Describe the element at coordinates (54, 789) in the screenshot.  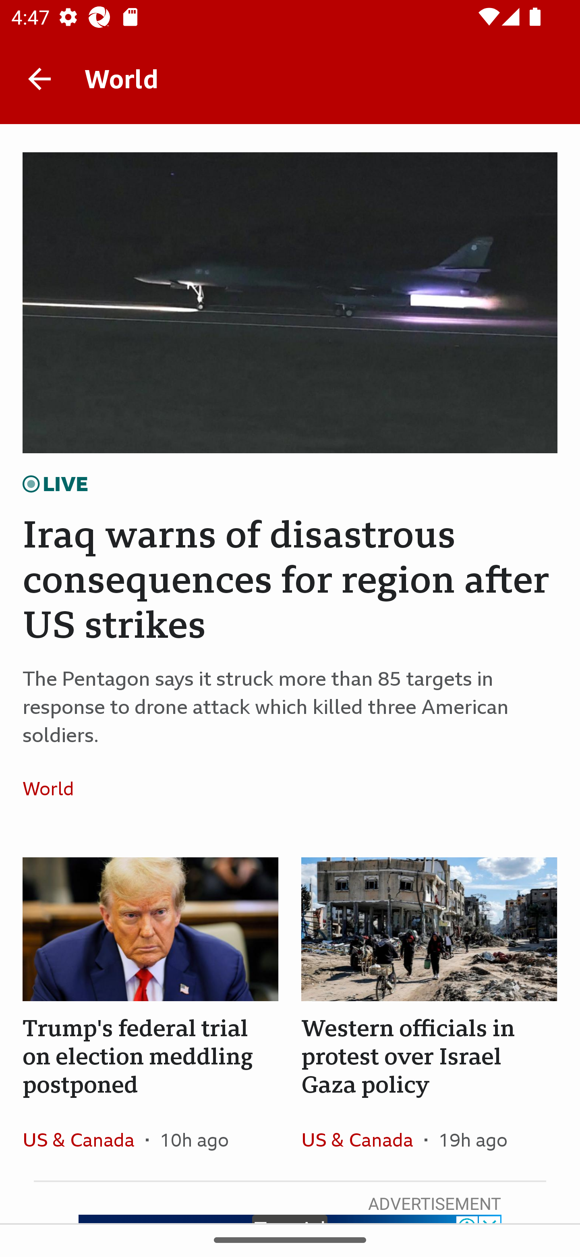
I see `World In the section World` at that location.